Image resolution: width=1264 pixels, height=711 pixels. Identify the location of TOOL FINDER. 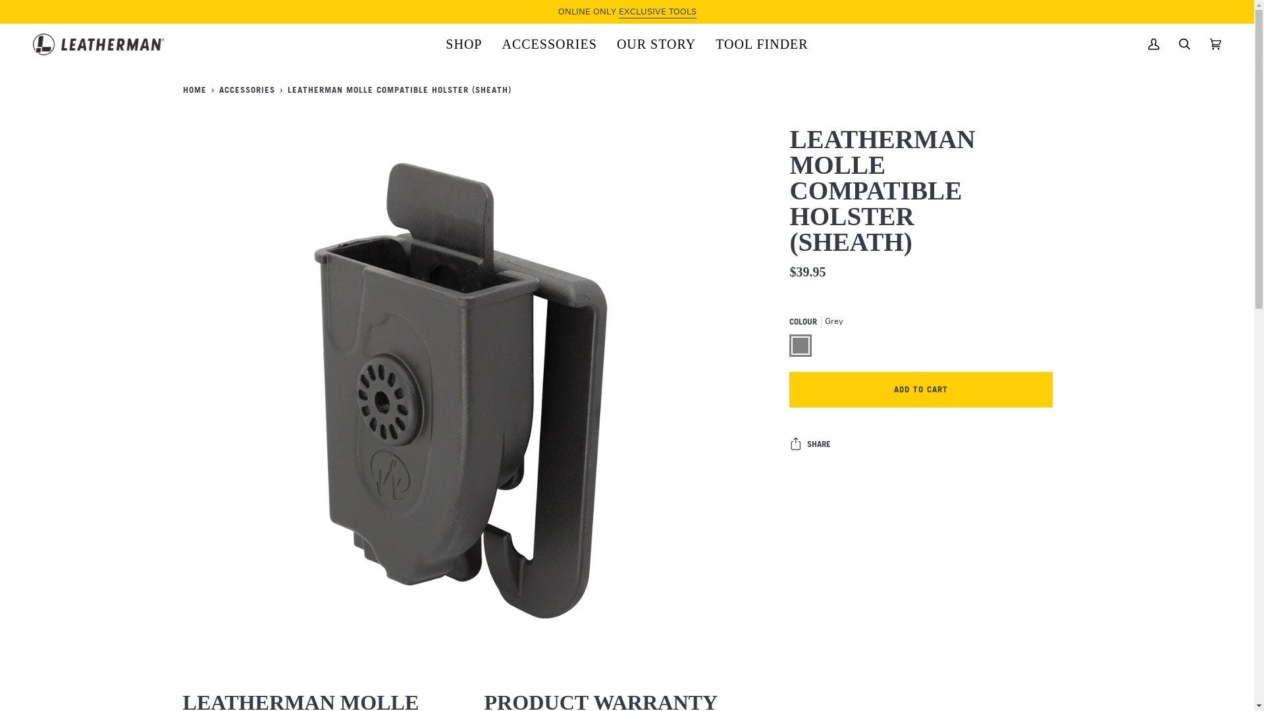
(762, 45).